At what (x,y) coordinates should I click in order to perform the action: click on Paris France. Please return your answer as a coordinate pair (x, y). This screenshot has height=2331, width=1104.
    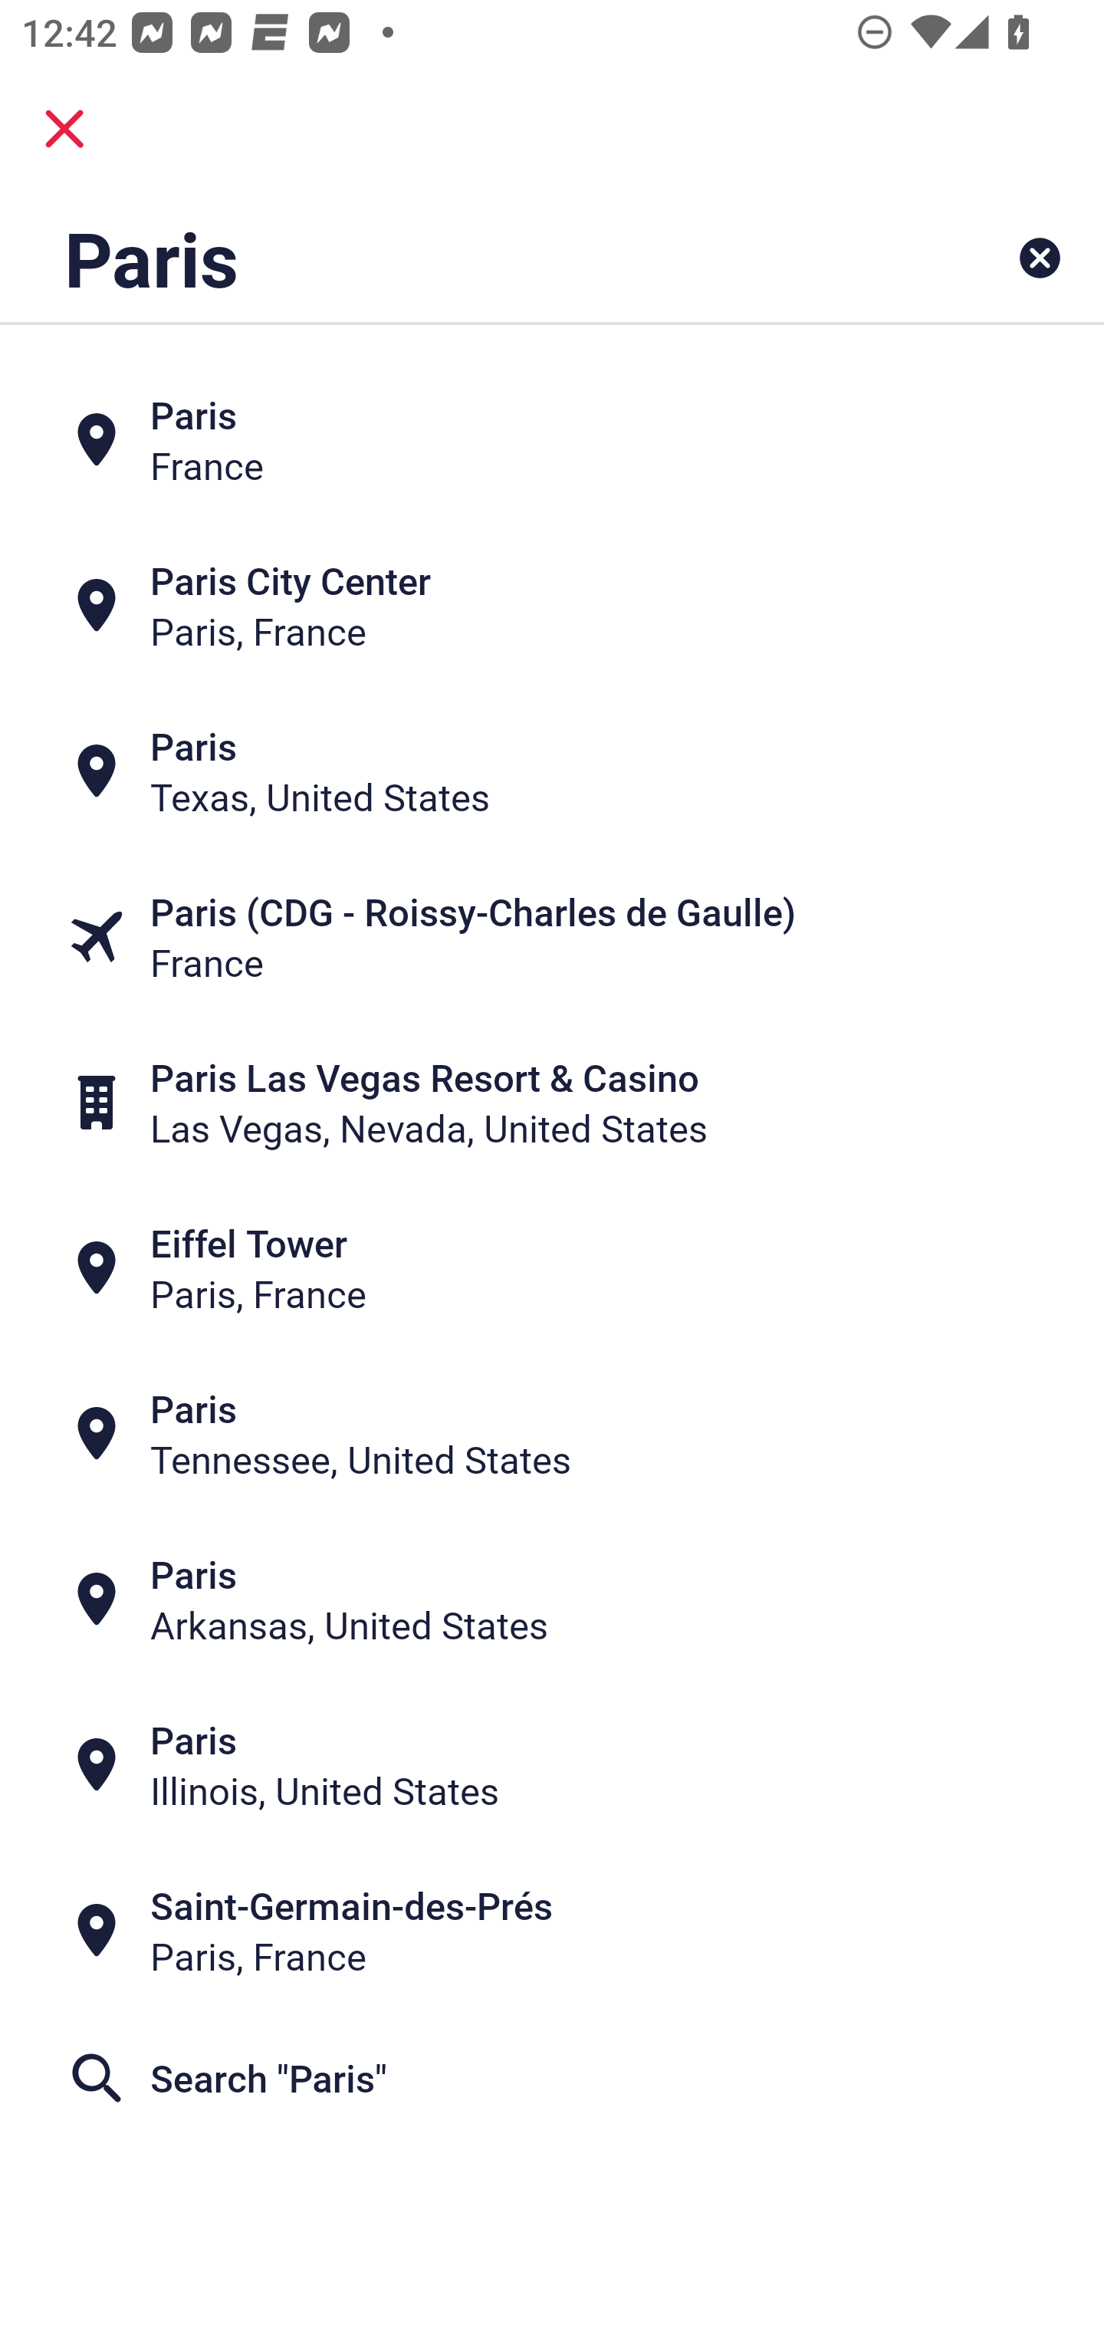
    Looking at the image, I should click on (552, 439).